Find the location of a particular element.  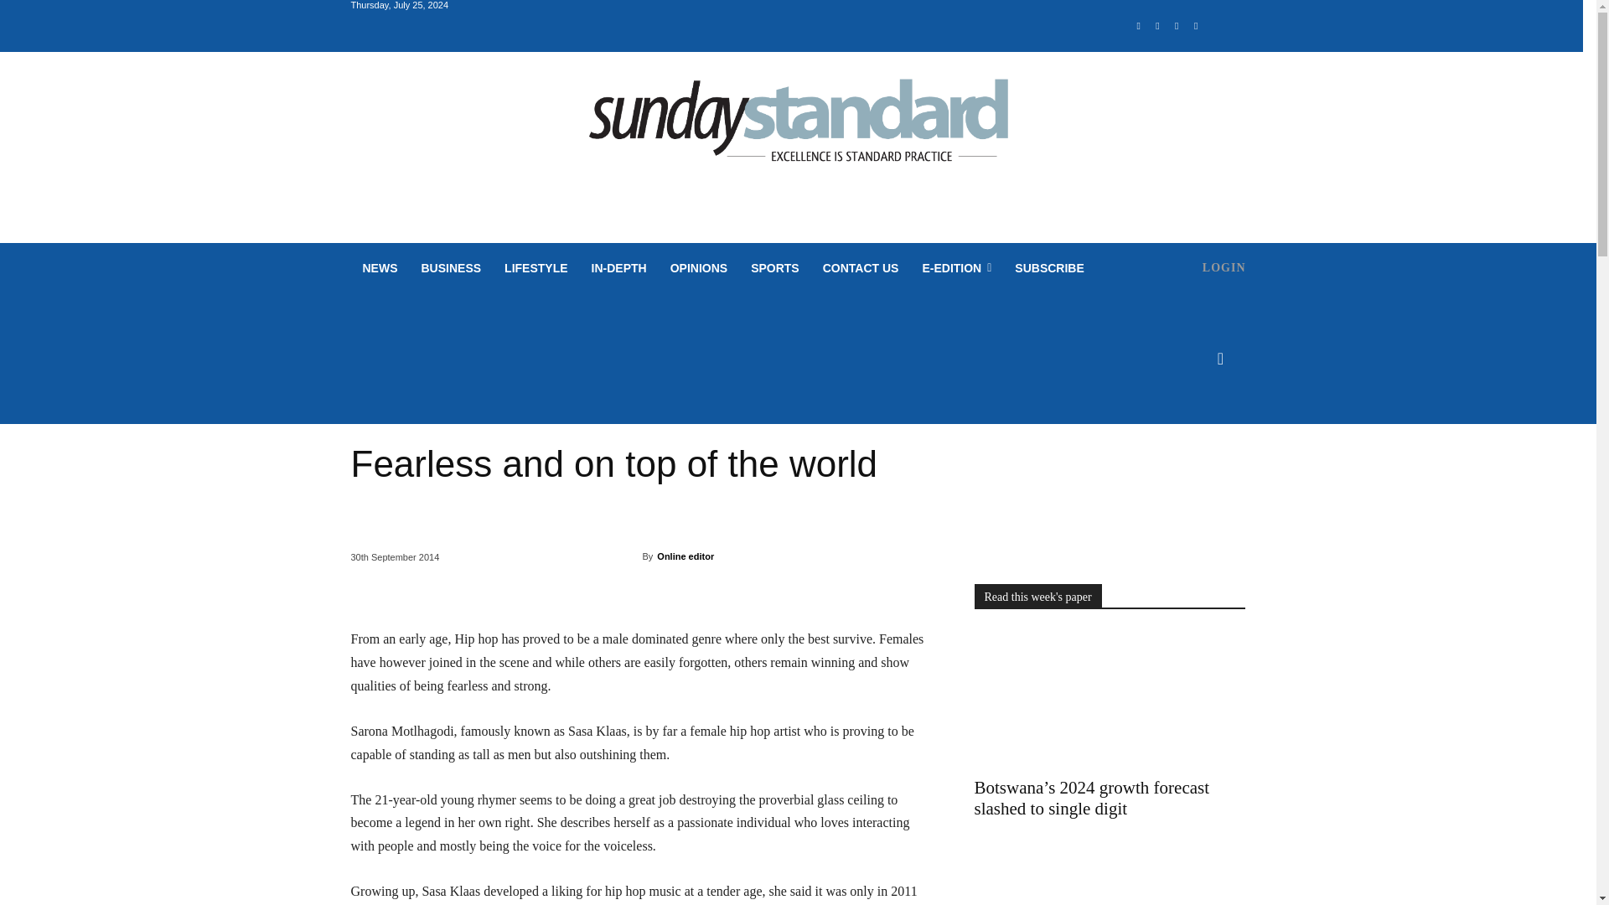

Instagram is located at coordinates (1158, 27).